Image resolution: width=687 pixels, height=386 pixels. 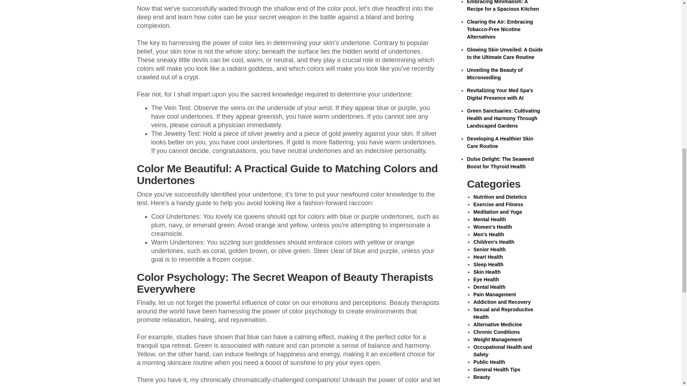 I want to click on Revitalizing Your Med Spa's Digital Presence with AI, so click(x=500, y=94).